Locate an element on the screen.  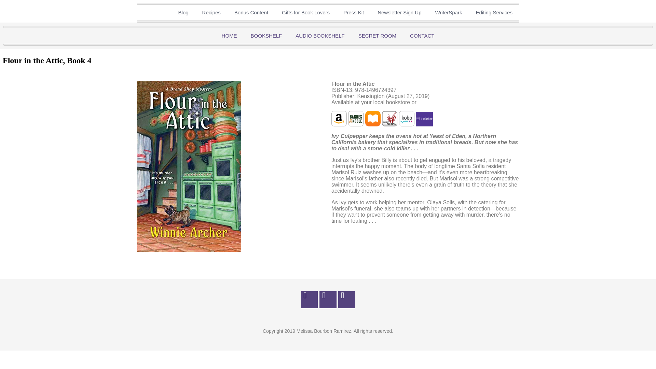
BOOKSHELF is located at coordinates (266, 36).